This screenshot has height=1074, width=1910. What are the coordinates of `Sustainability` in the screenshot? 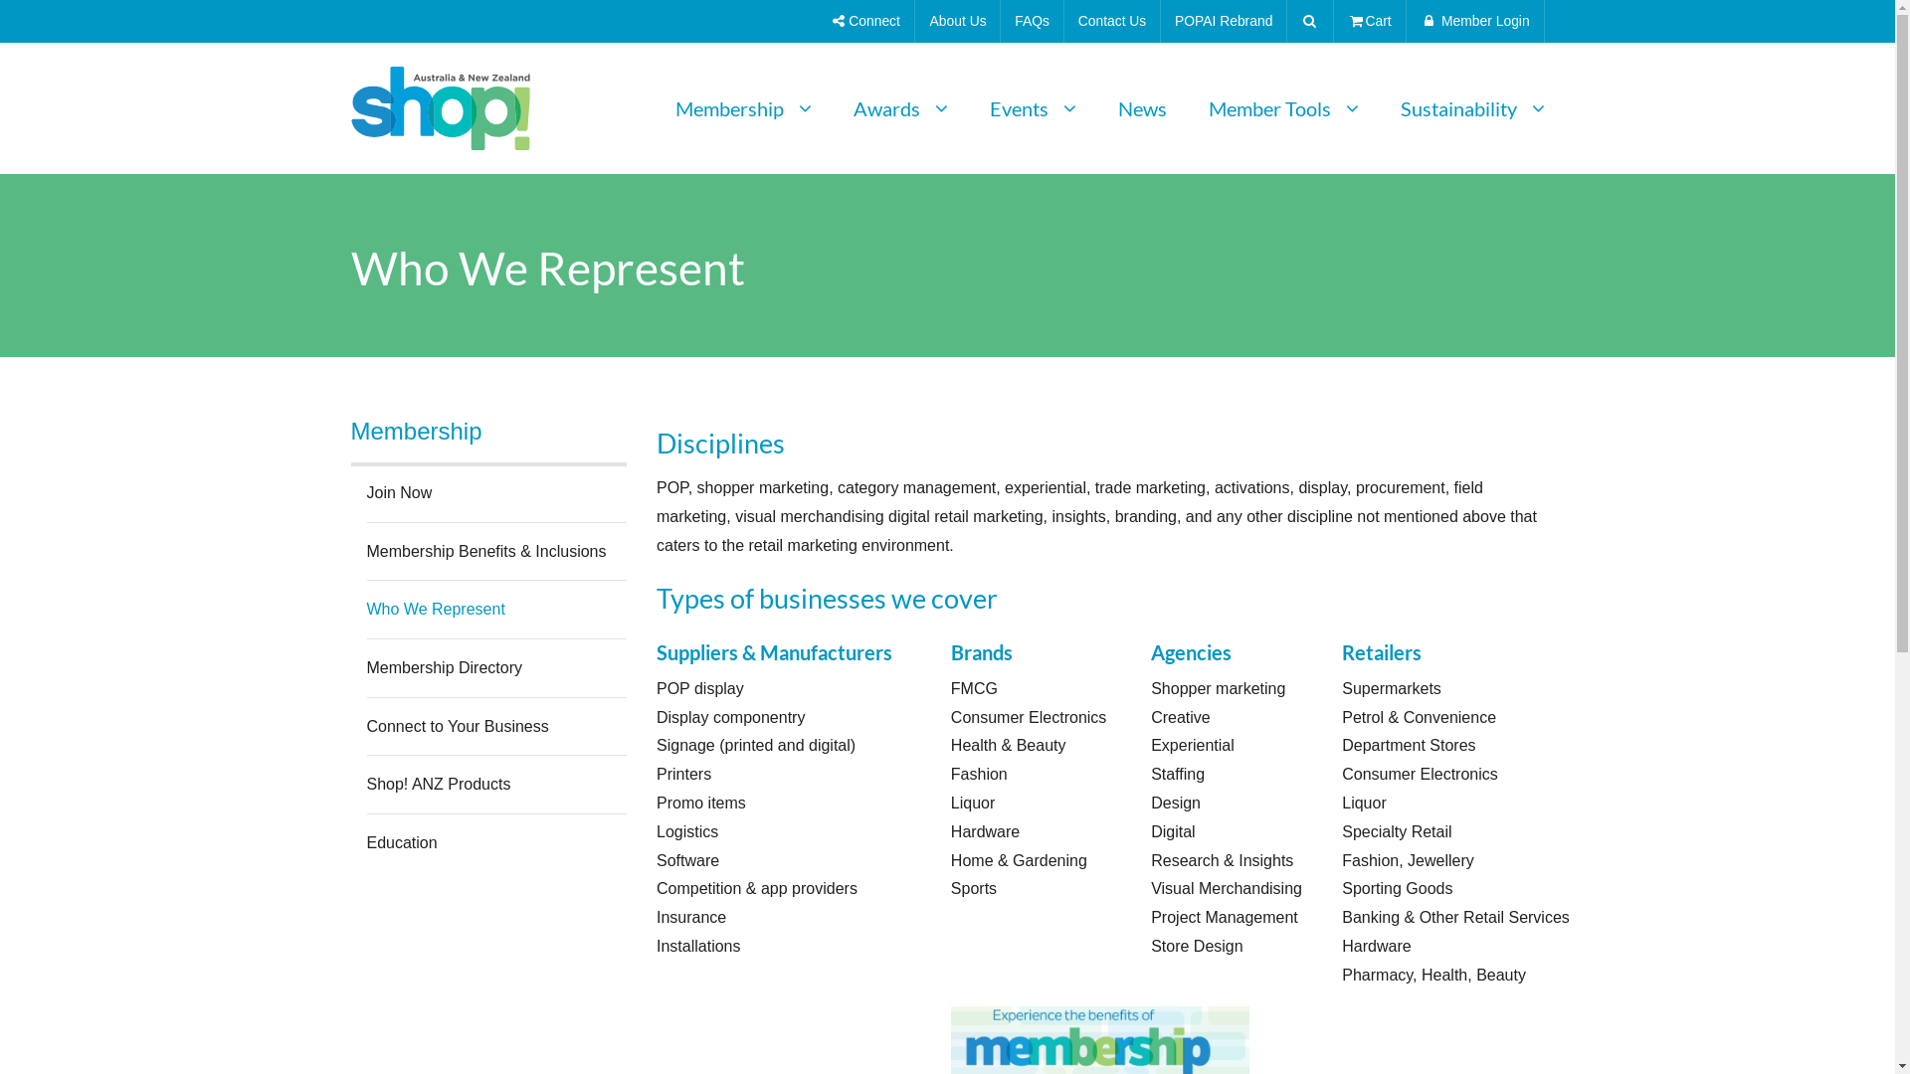 It's located at (1462, 108).